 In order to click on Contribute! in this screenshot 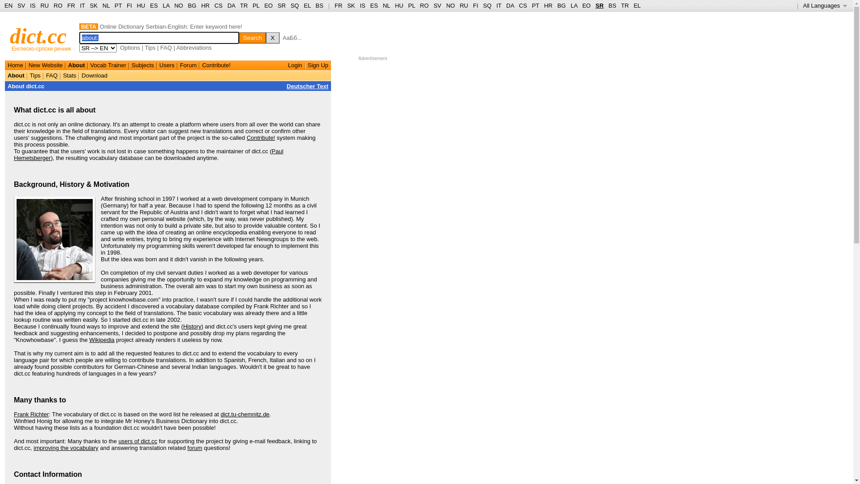, I will do `click(261, 138)`.